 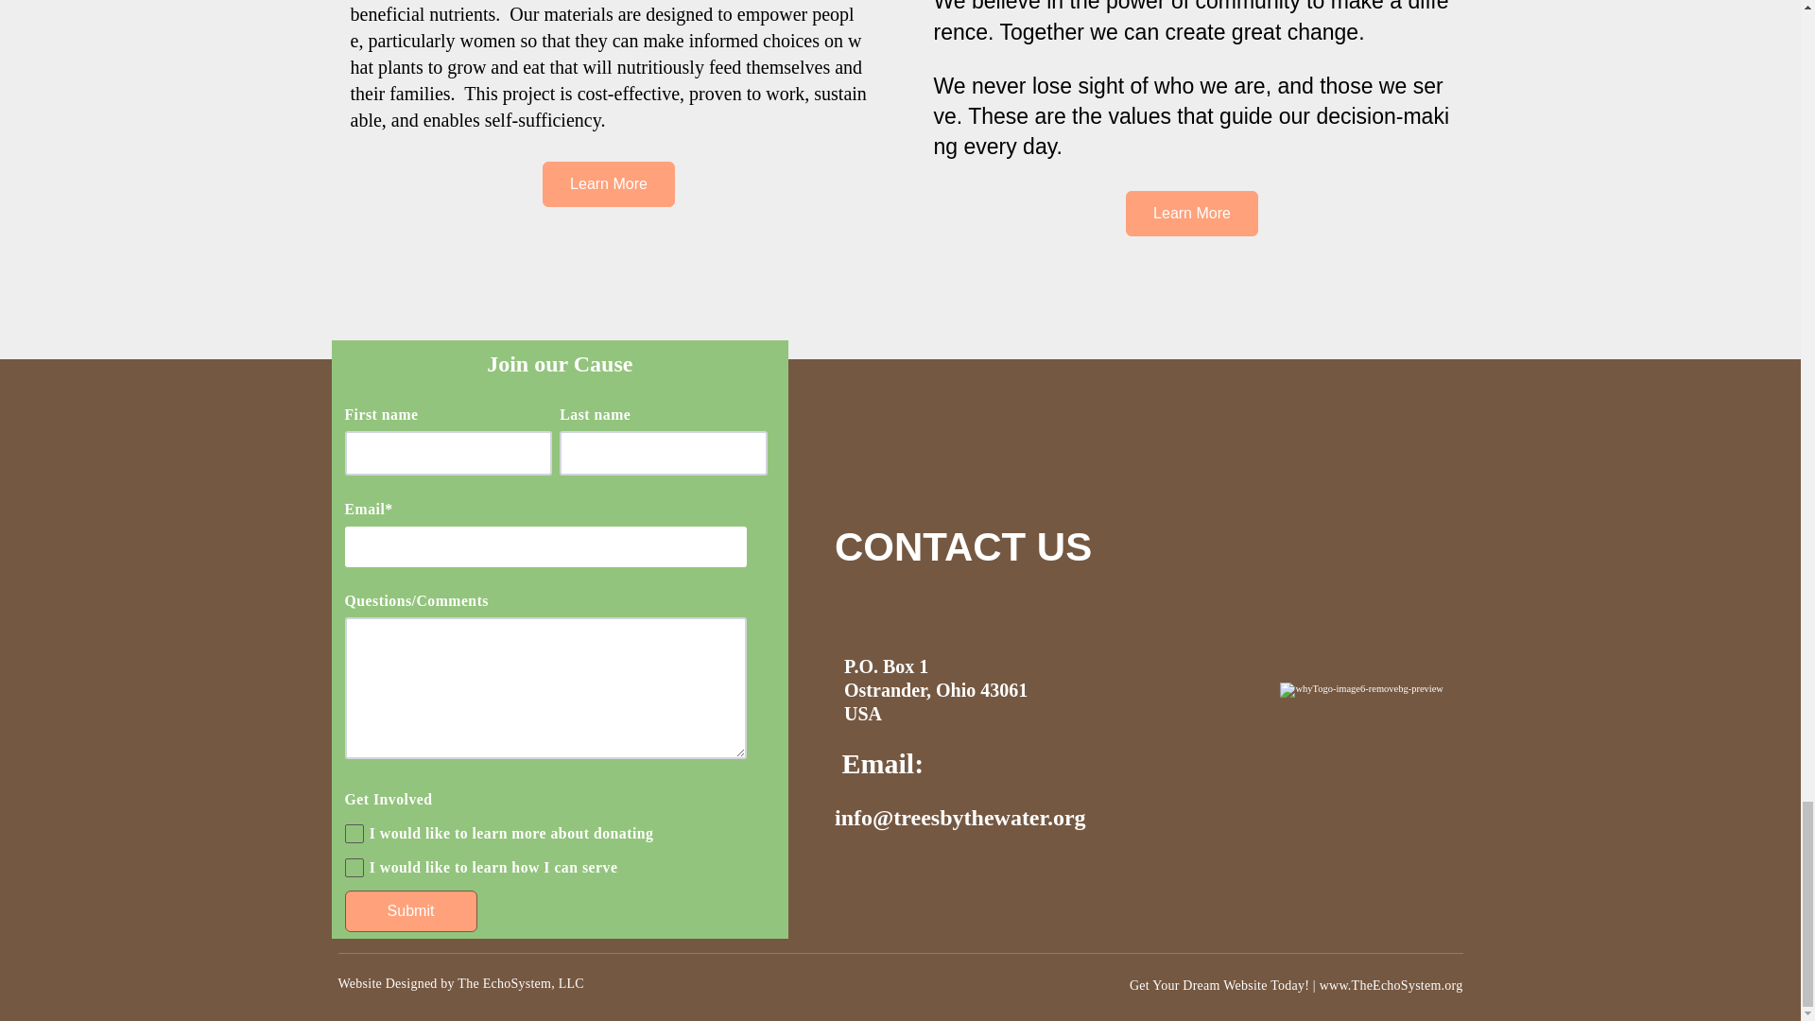 What do you see at coordinates (609, 183) in the screenshot?
I see `Learn More` at bounding box center [609, 183].